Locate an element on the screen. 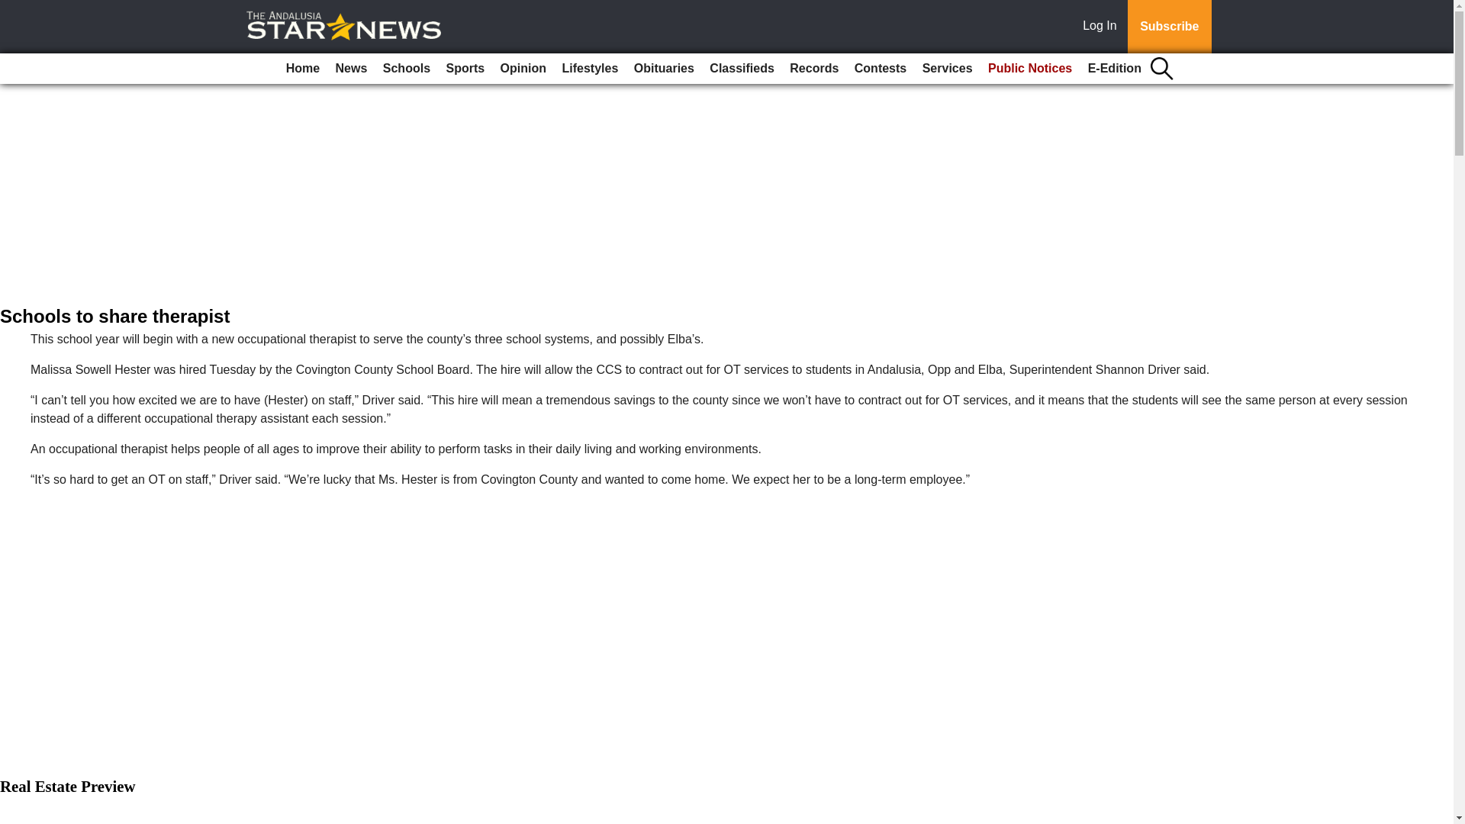  Log In is located at coordinates (1103, 27).